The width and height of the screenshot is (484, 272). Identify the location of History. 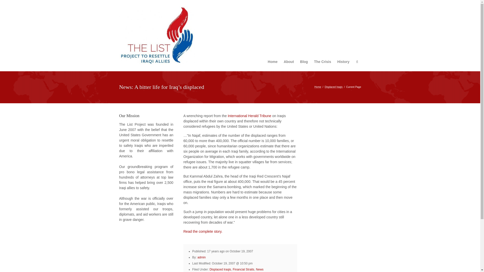
(343, 62).